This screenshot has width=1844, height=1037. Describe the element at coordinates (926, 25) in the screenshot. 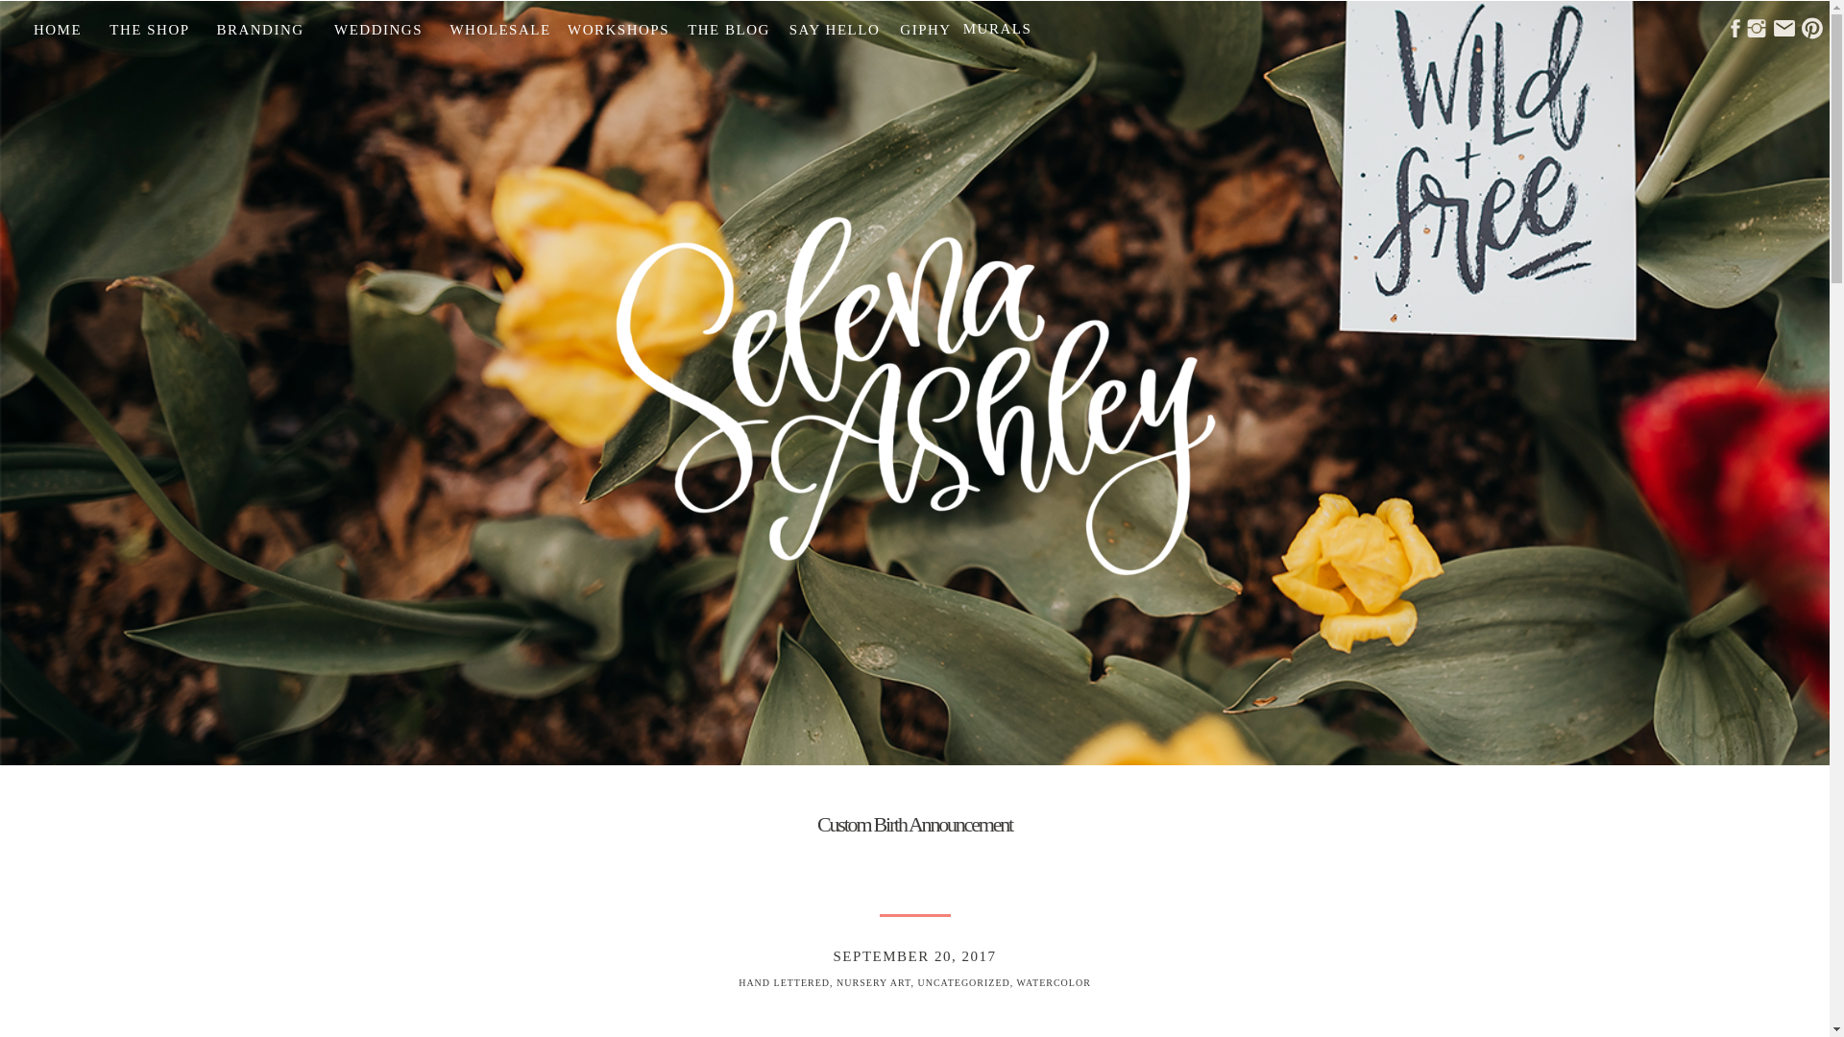

I see `GIPHY` at that location.